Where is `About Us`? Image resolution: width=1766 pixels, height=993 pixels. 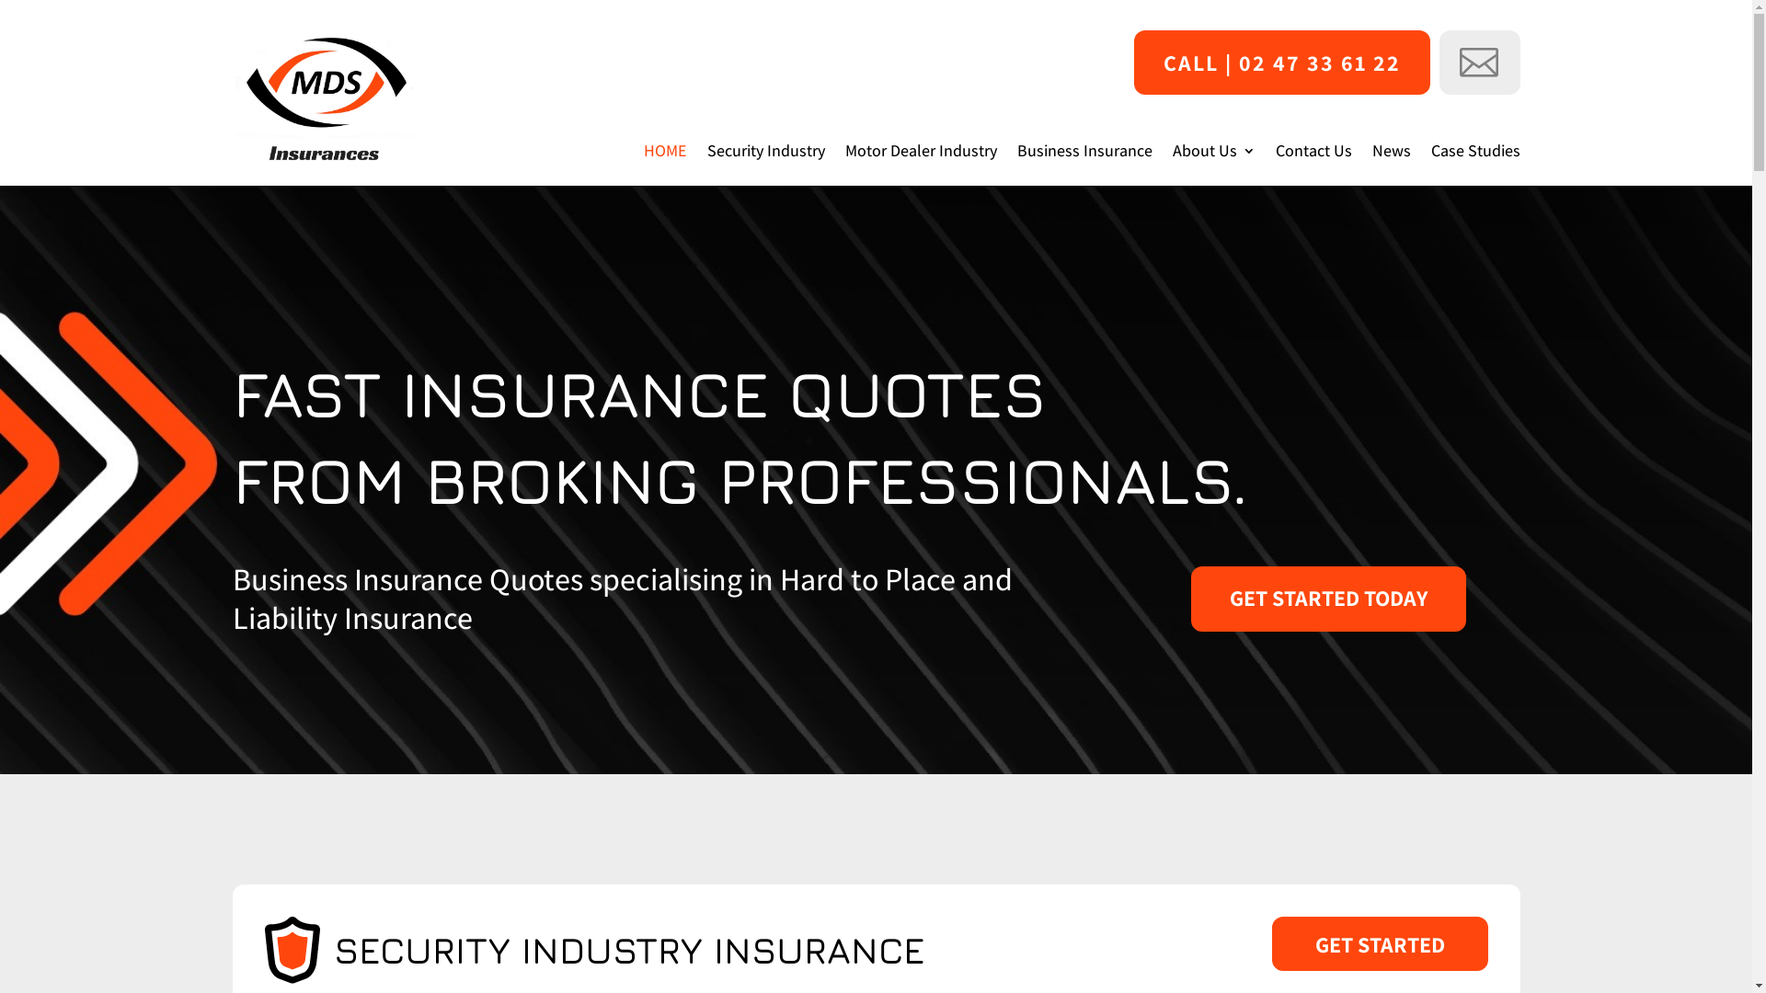 About Us is located at coordinates (1213, 154).